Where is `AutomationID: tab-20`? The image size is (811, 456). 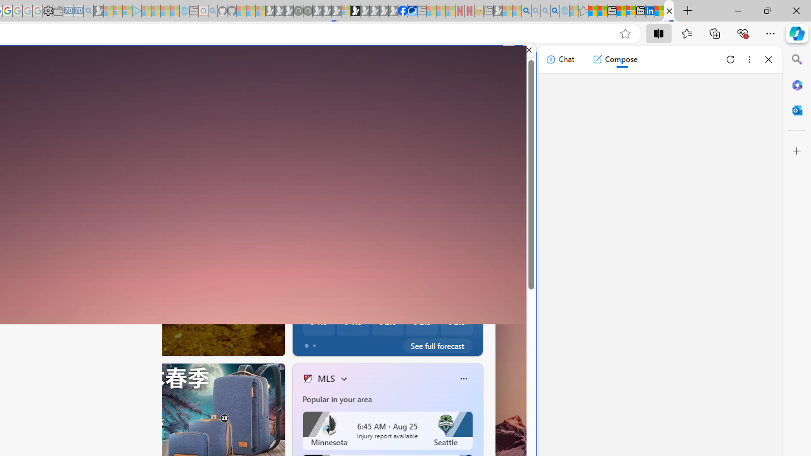
AutomationID: tab-20 is located at coordinates (89, 343).